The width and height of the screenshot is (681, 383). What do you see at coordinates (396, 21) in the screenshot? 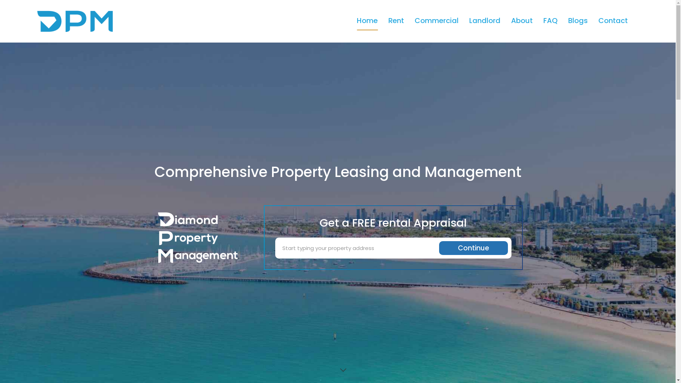
I see `Rent` at bounding box center [396, 21].